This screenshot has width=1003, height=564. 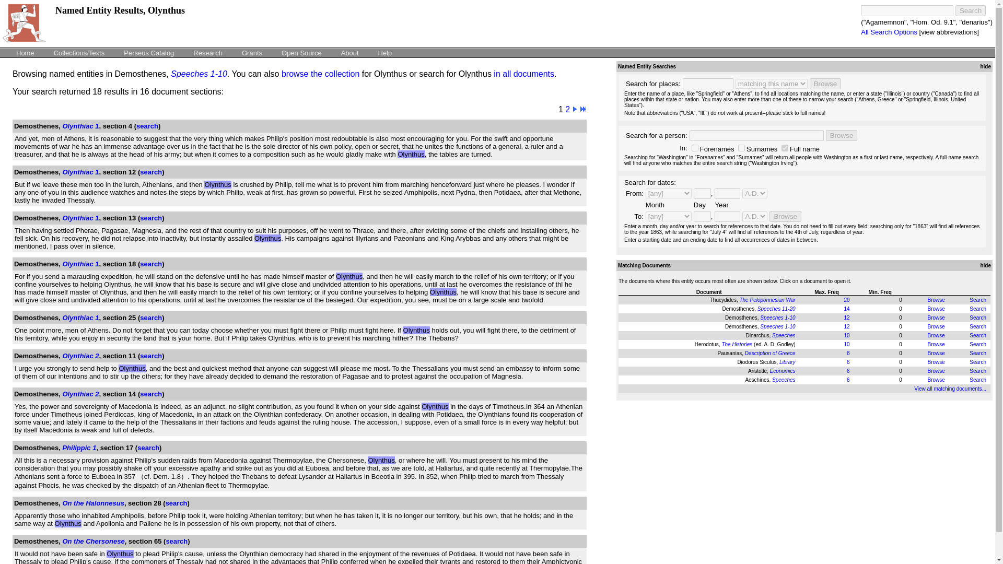 I want to click on Search, so click(x=978, y=345).